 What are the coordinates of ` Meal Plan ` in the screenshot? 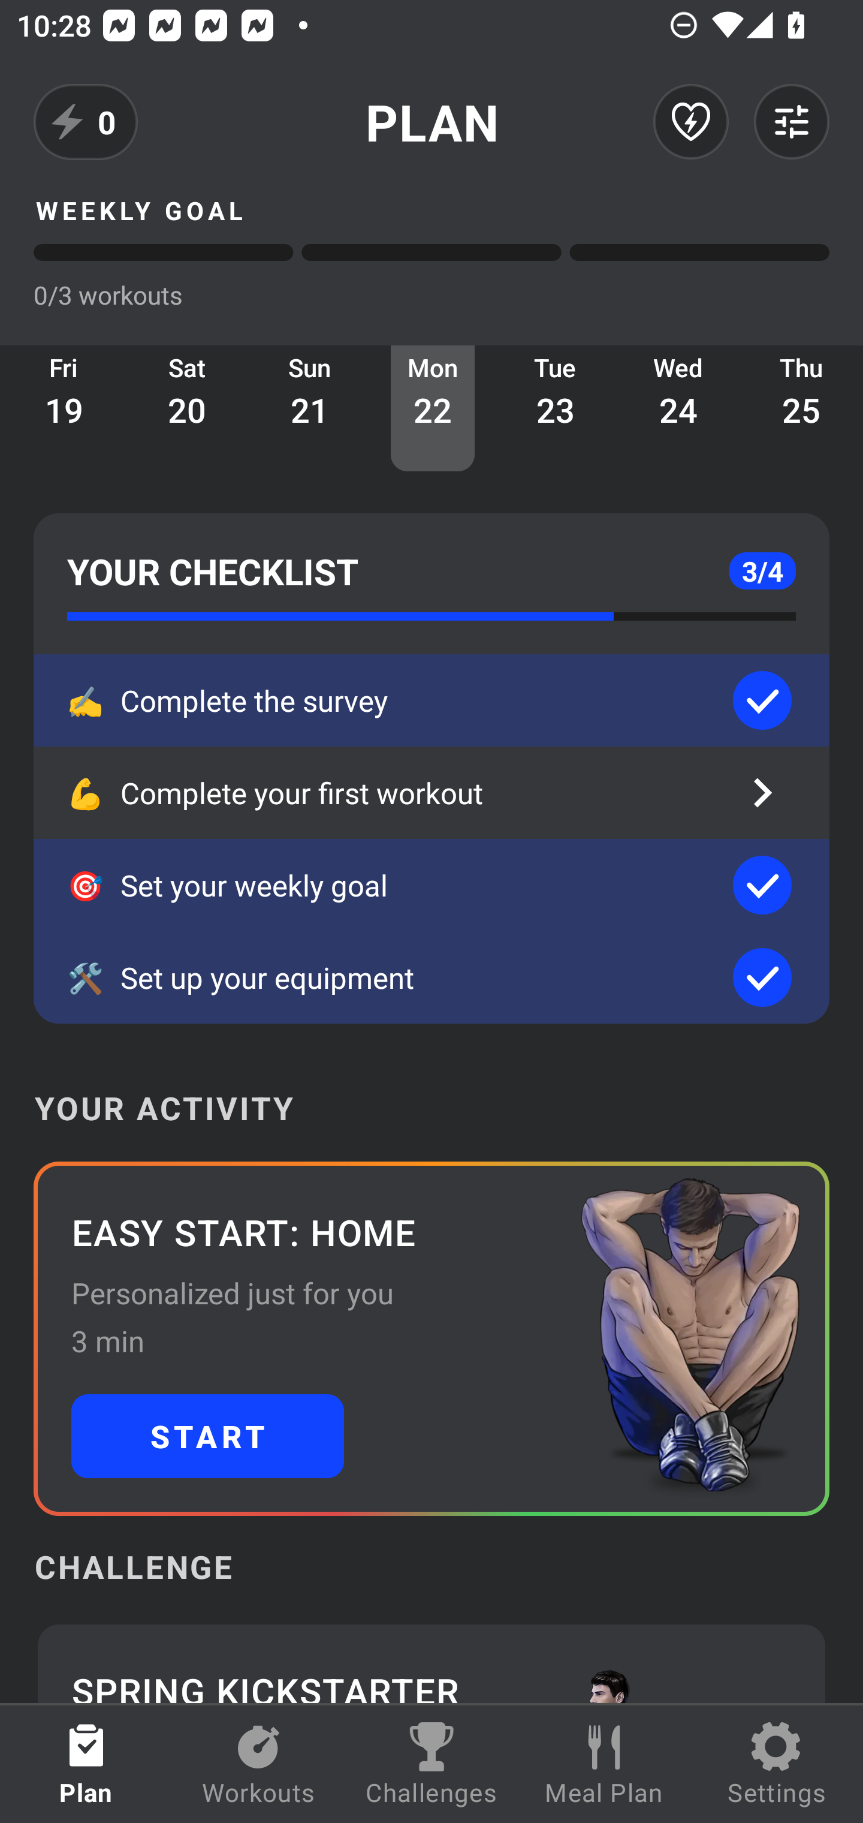 It's located at (604, 1764).